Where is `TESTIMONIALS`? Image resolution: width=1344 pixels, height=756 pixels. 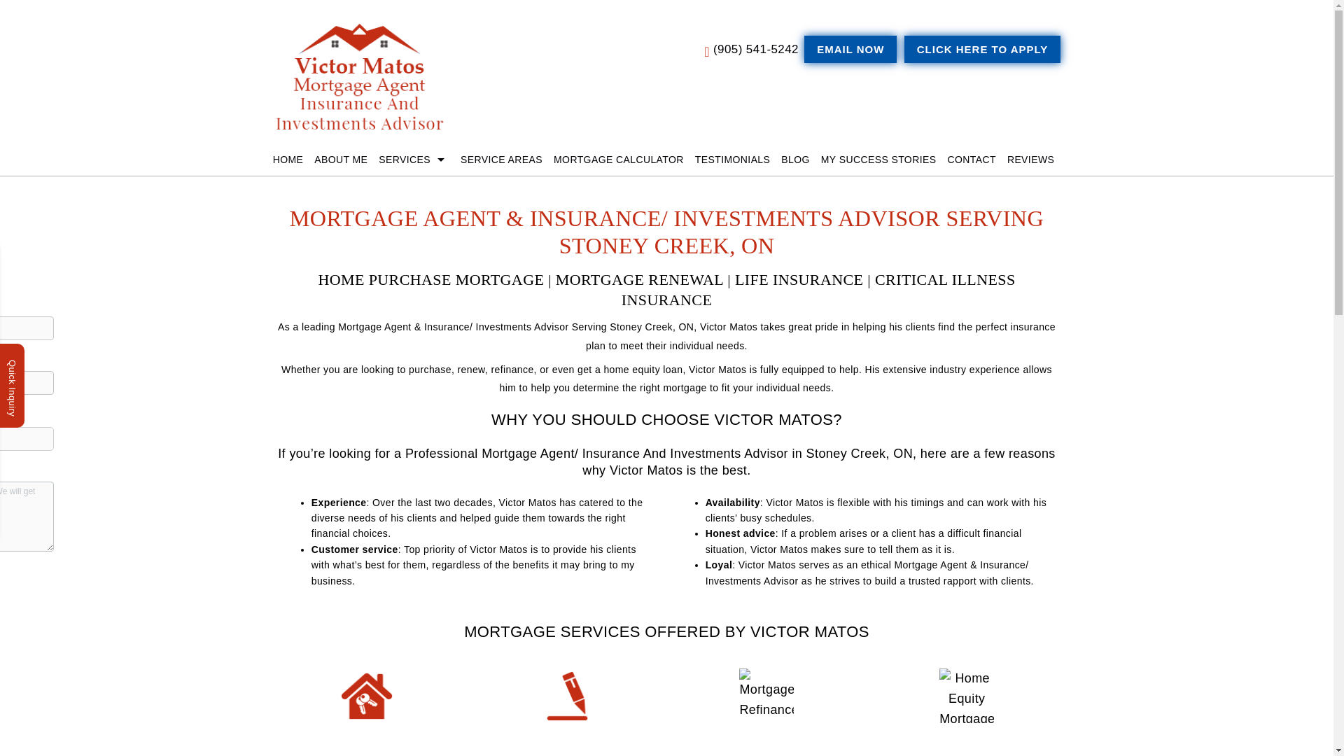 TESTIMONIALS is located at coordinates (732, 160).